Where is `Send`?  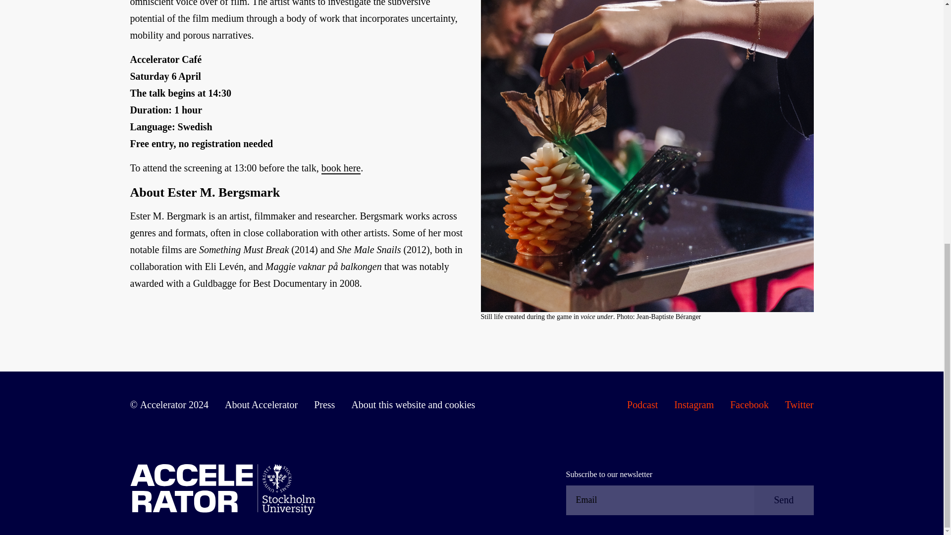
Send is located at coordinates (784, 500).